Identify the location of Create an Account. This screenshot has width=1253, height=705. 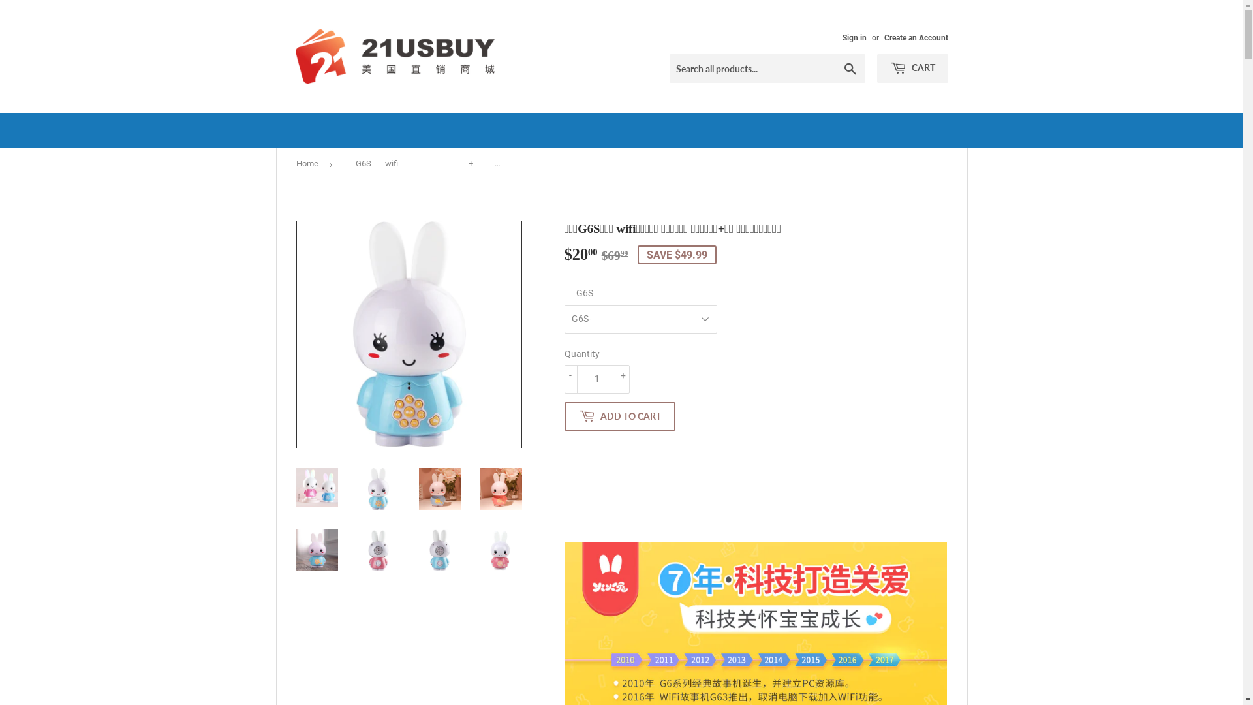
(916, 38).